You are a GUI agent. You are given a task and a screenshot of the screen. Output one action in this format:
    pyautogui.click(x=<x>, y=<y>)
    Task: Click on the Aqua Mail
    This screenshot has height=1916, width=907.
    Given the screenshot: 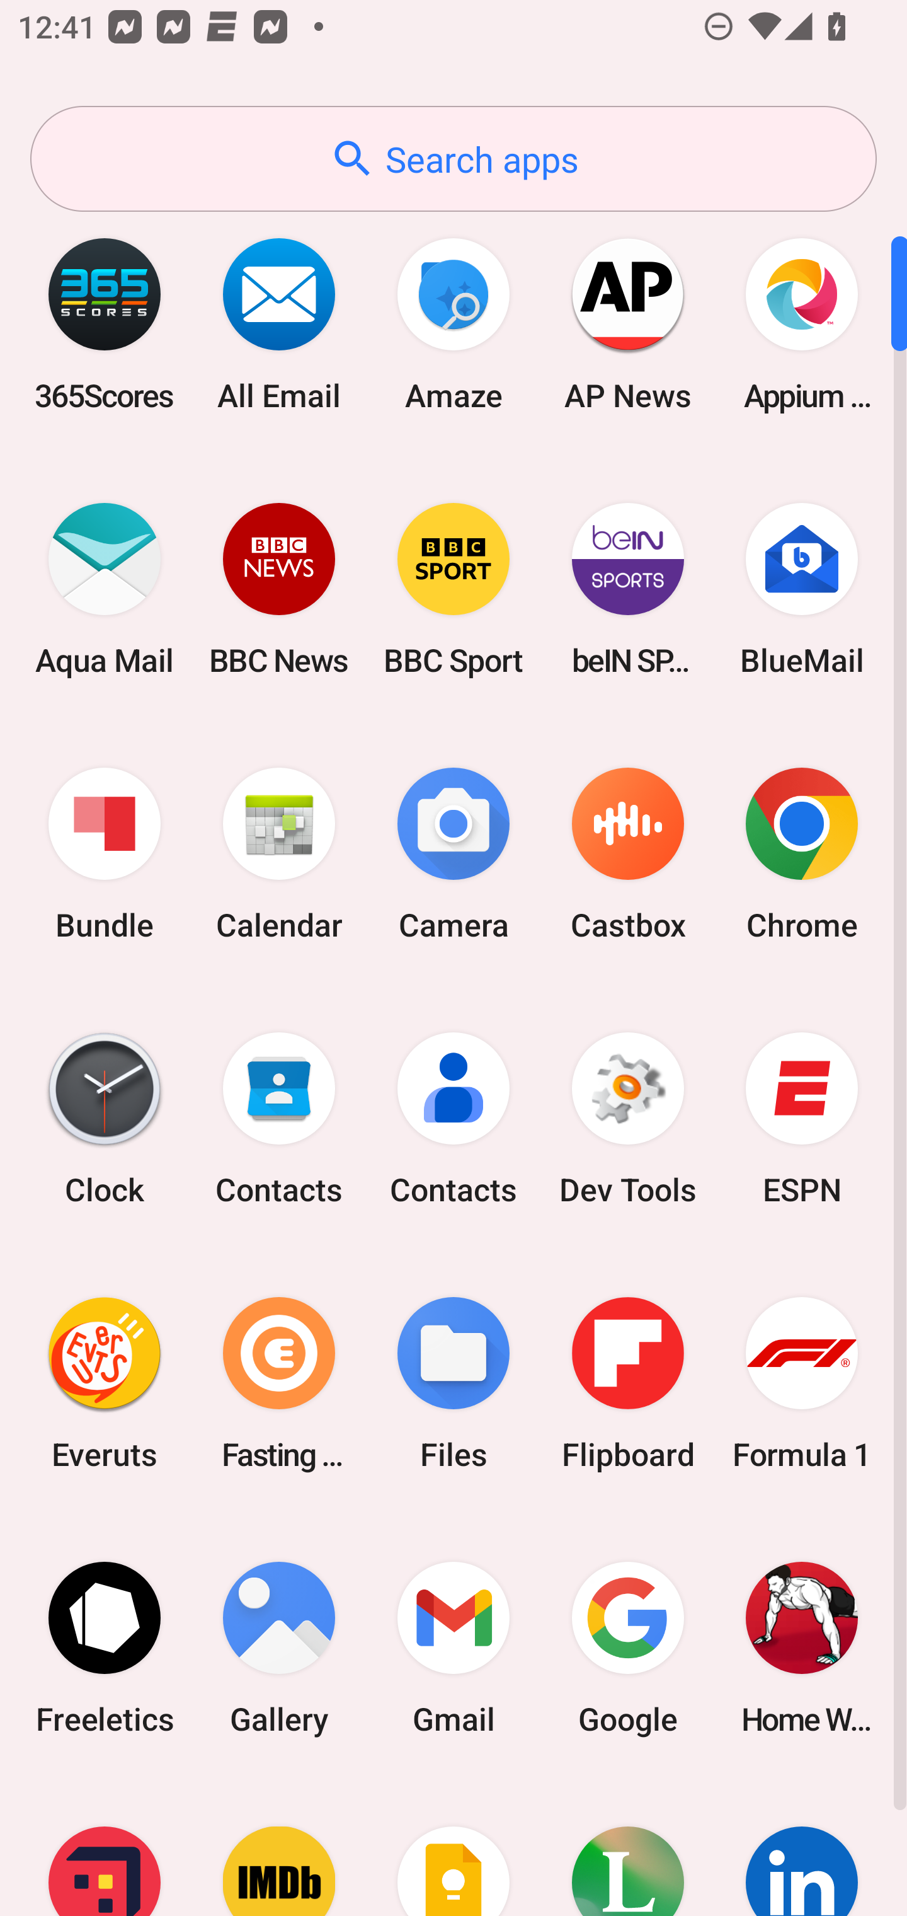 What is the action you would take?
    pyautogui.click(x=105, y=589)
    